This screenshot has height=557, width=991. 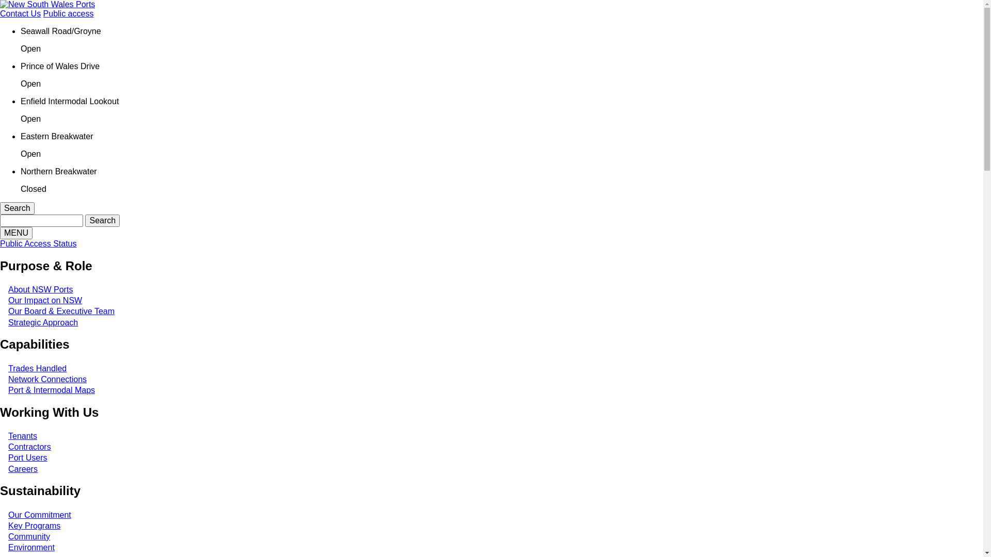 I want to click on Public access, so click(x=69, y=13).